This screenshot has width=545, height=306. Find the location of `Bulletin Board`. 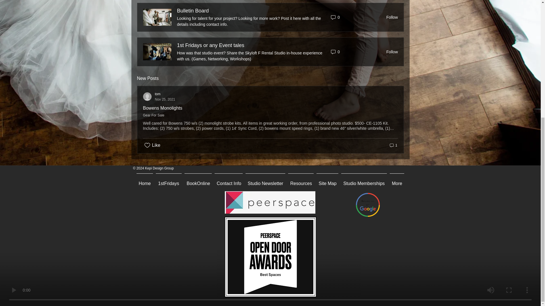

Bulletin Board is located at coordinates (390, 52).